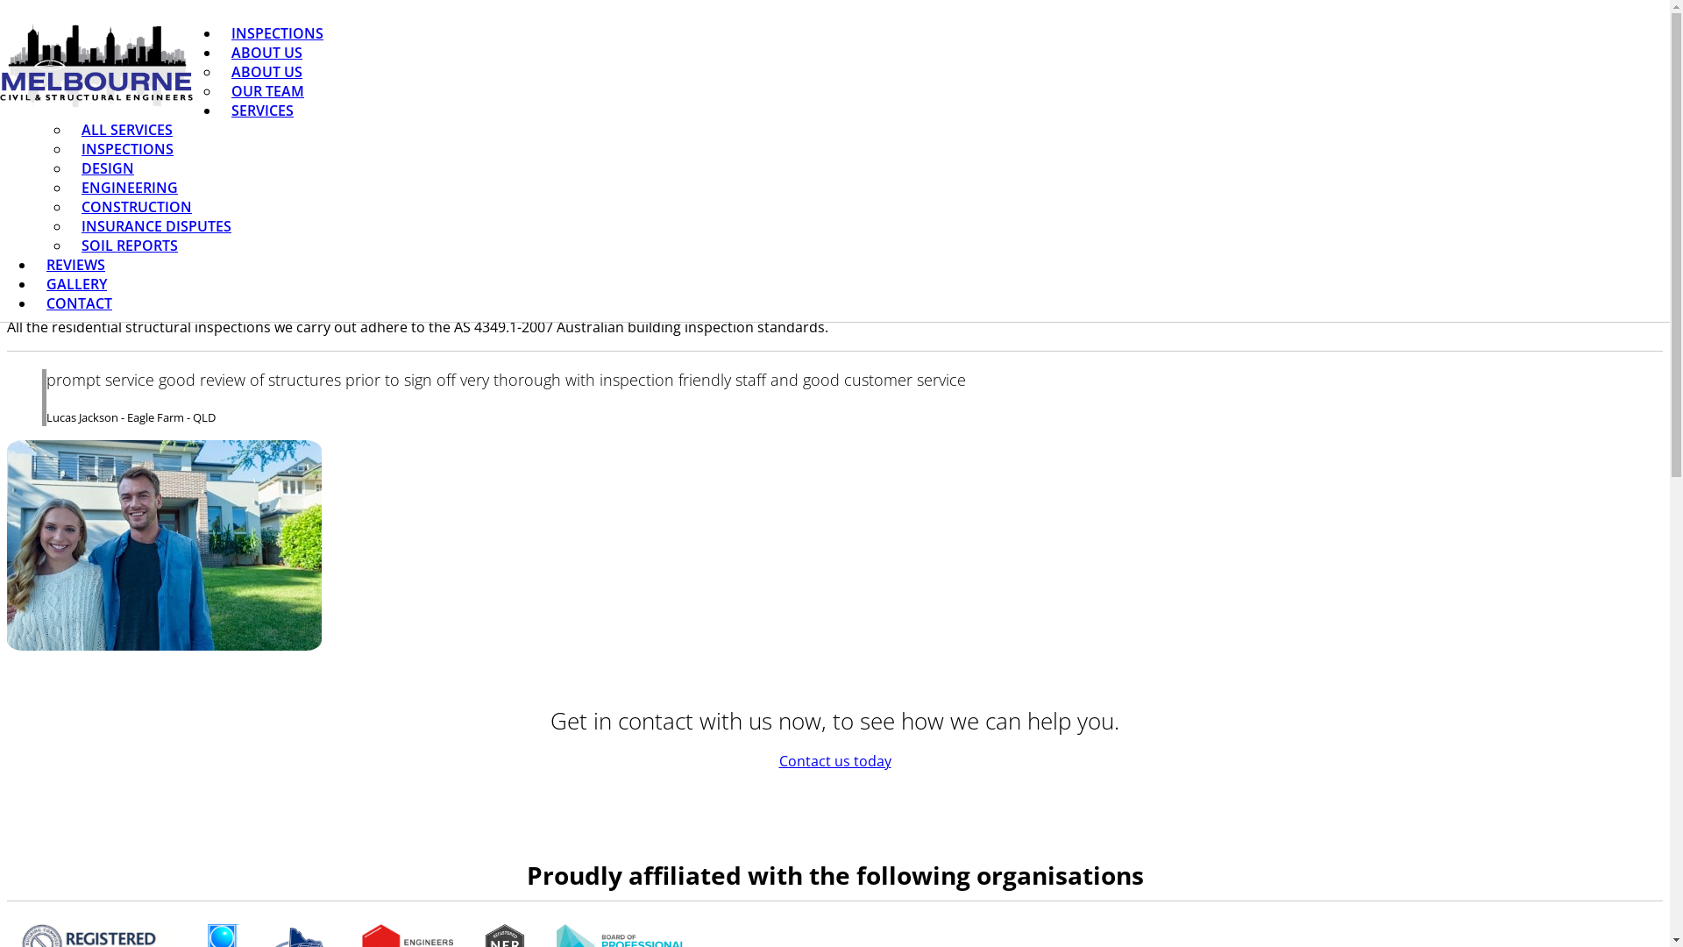  What do you see at coordinates (834, 761) in the screenshot?
I see `Contact us today` at bounding box center [834, 761].